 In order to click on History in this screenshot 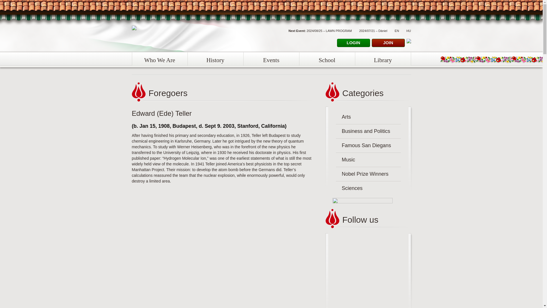, I will do `click(215, 59)`.